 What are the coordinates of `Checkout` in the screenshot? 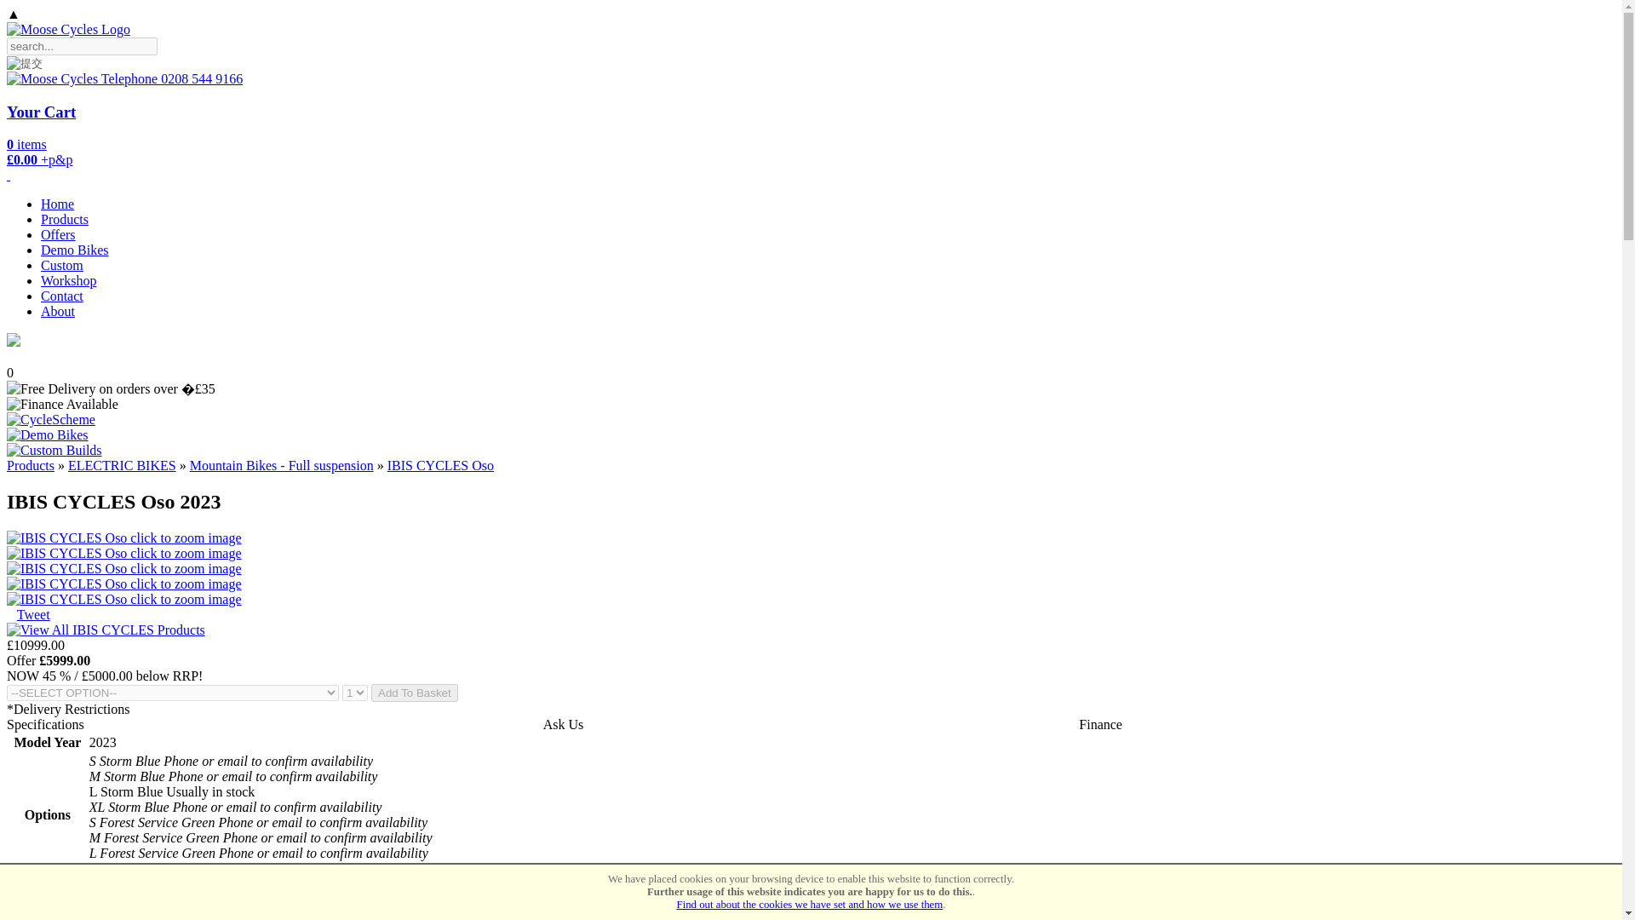 It's located at (41, 111).